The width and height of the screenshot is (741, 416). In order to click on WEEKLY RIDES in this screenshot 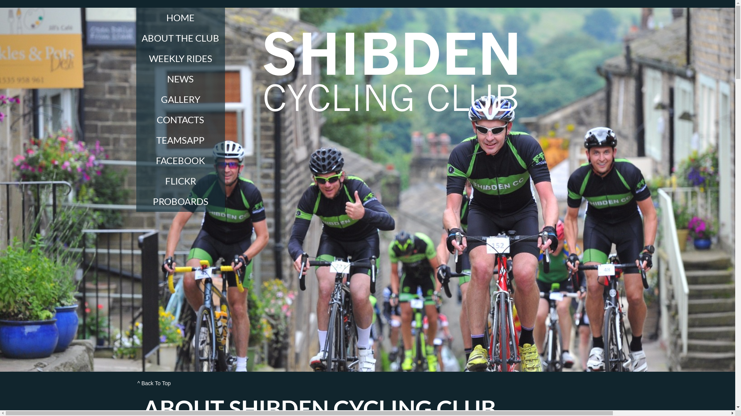, I will do `click(180, 59)`.